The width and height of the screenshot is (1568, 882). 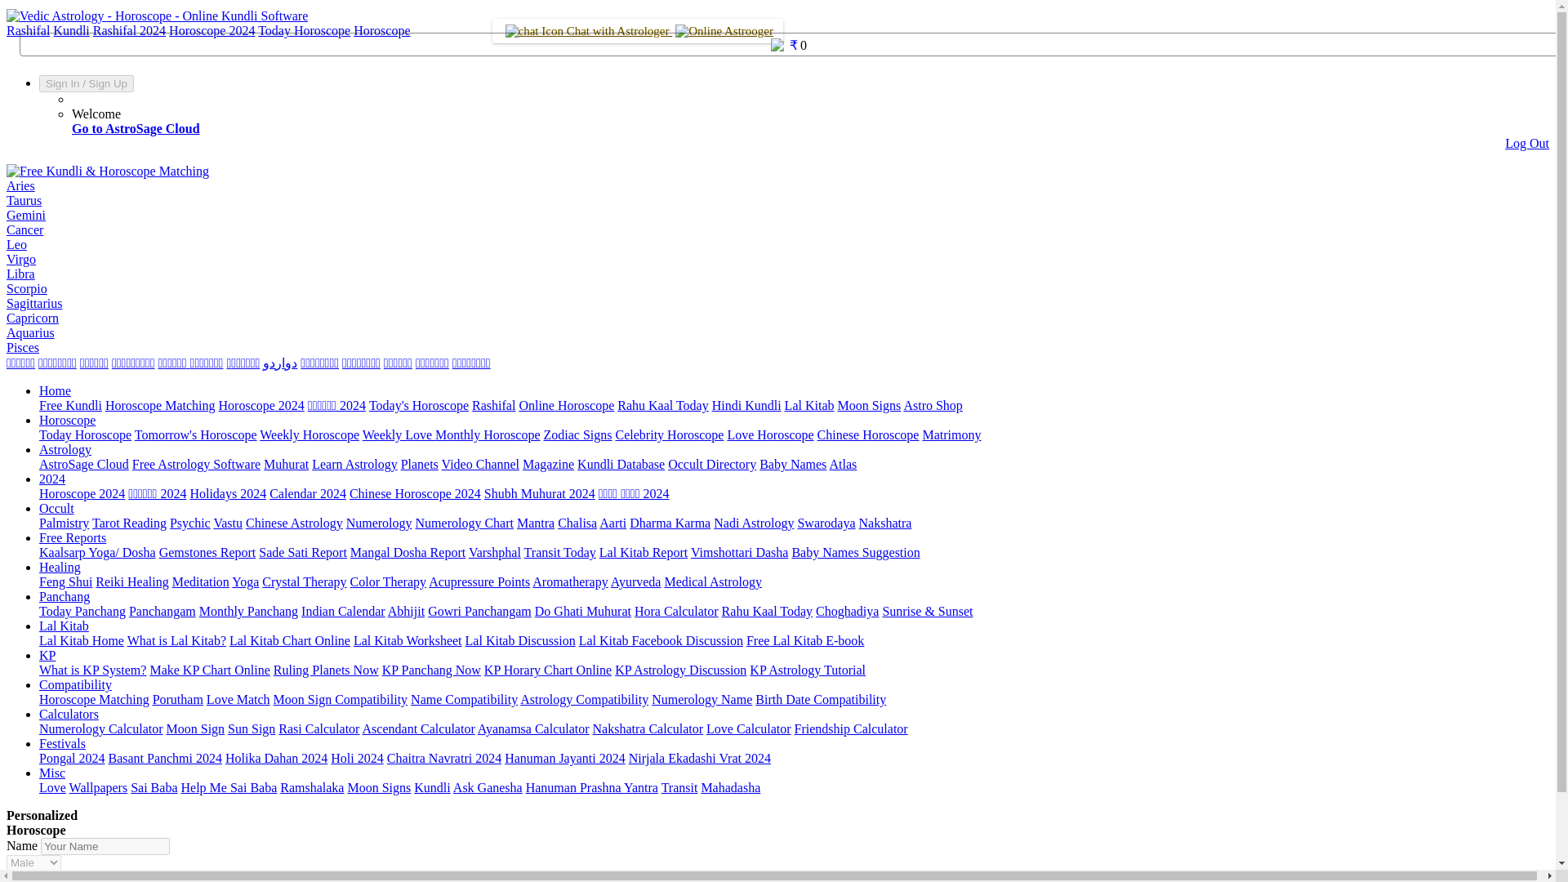 I want to click on Taurus, so click(x=24, y=199).